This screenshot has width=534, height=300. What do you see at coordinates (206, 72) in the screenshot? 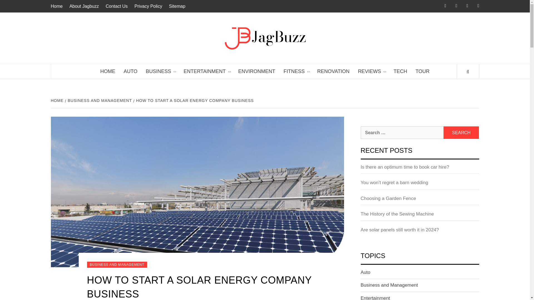
I see `ENTERTAINMENT` at bounding box center [206, 72].